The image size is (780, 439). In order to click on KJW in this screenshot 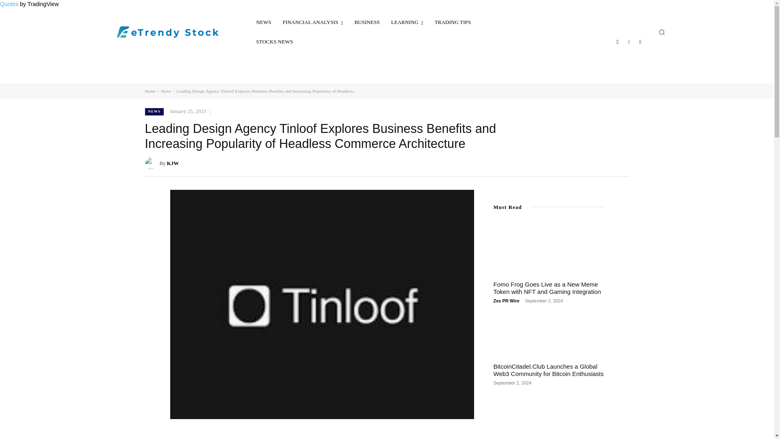, I will do `click(152, 163)`.